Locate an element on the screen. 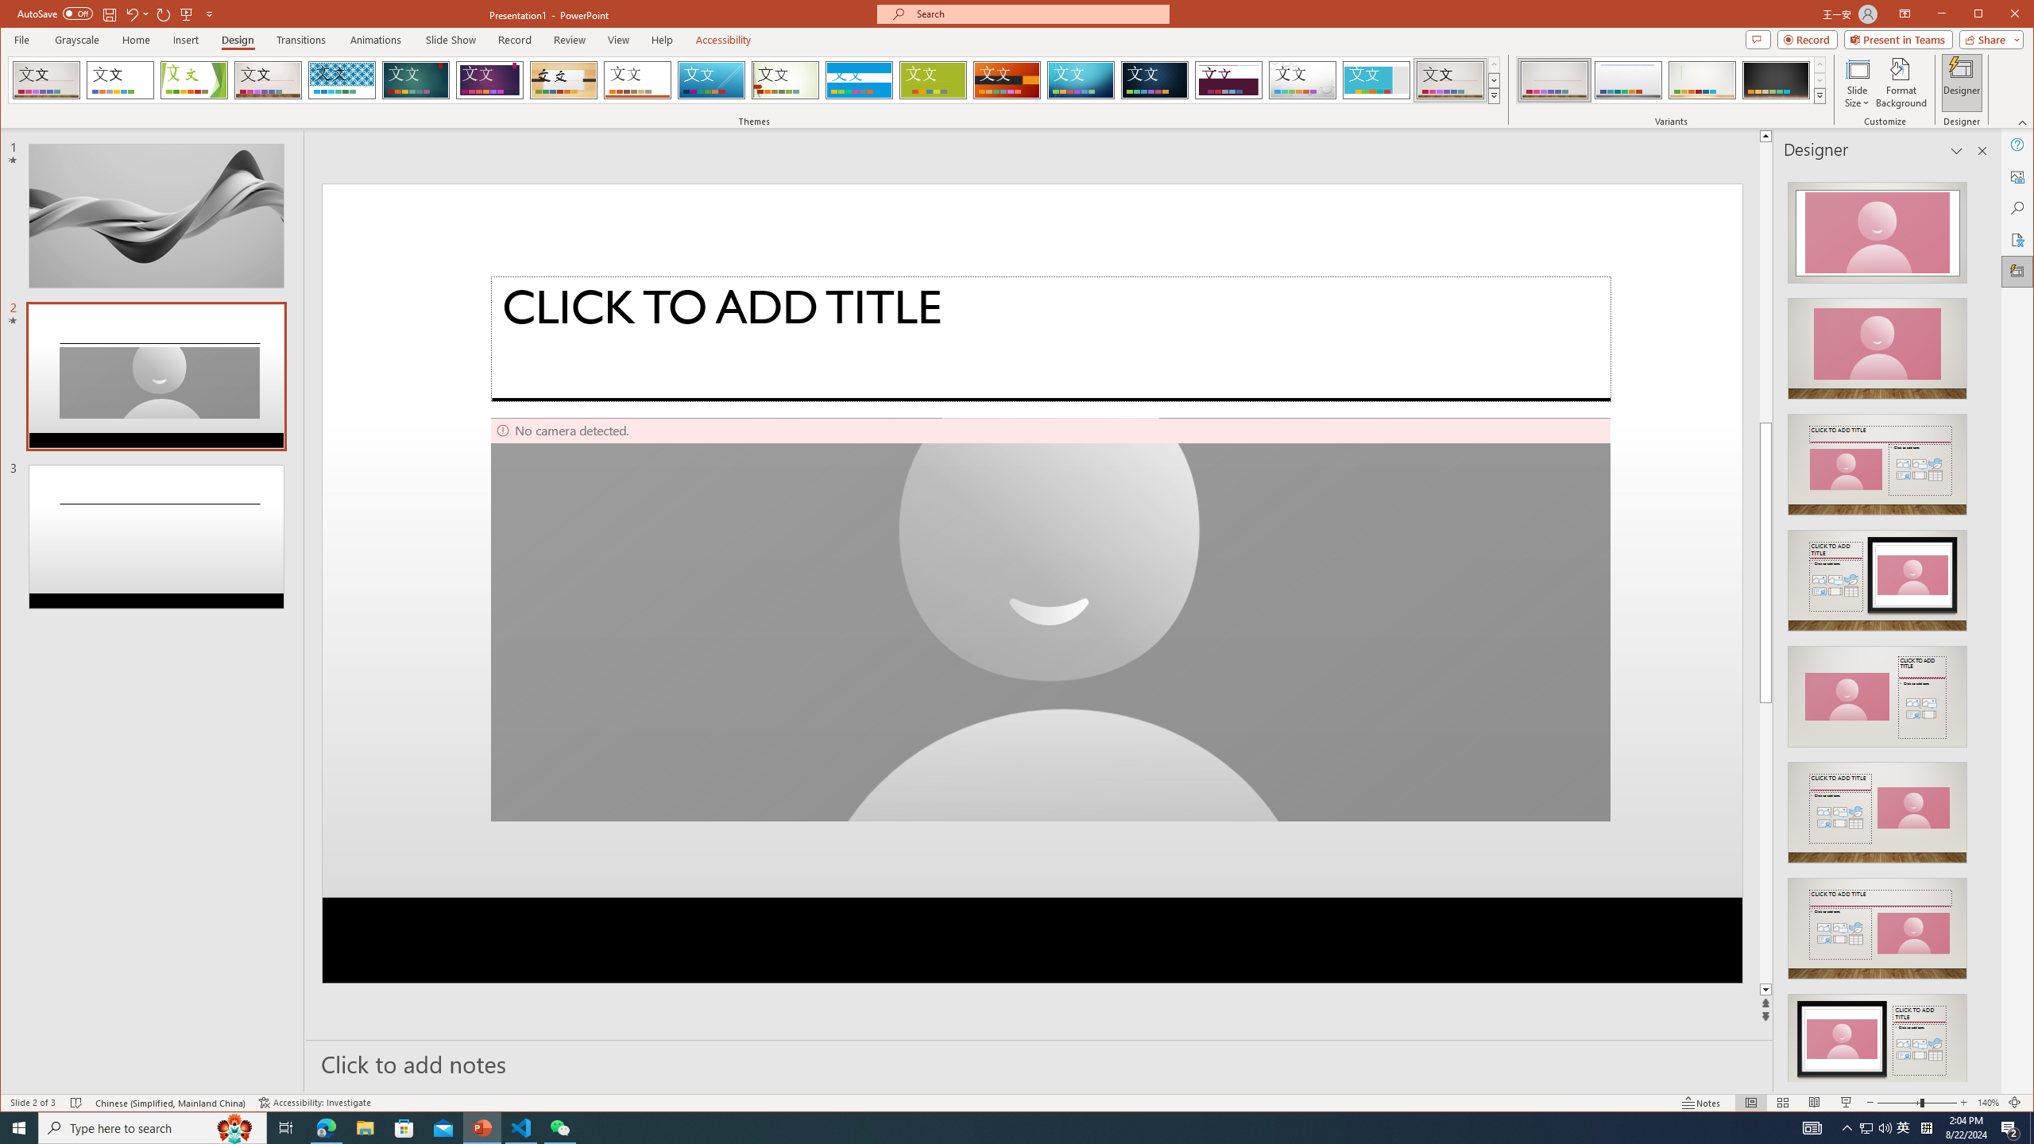 The height and width of the screenshot is (1144, 2034). Show desktop is located at coordinates (2032, 1128).